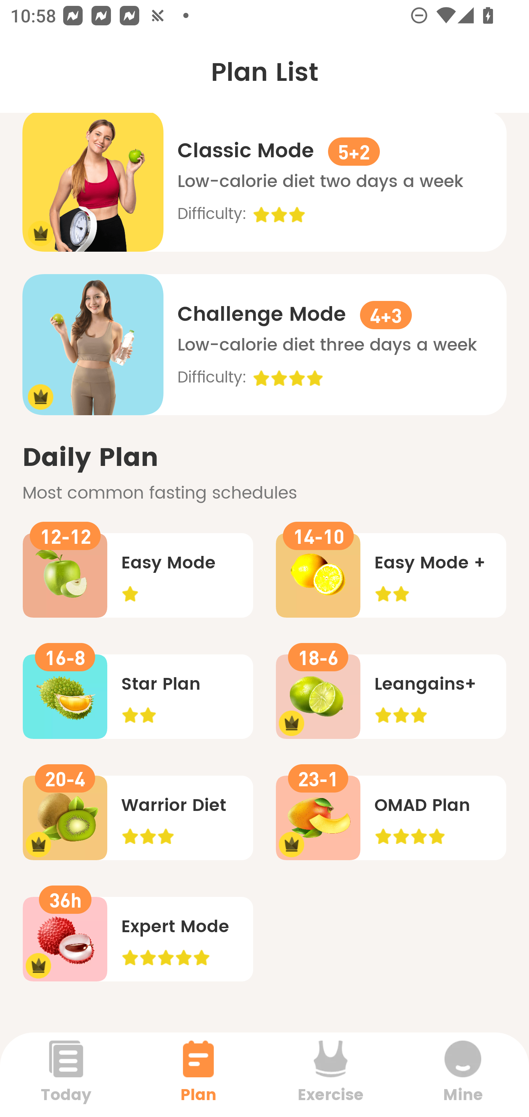  What do you see at coordinates (137, 818) in the screenshot?
I see `20-4 Warrior Diet 3.0` at bounding box center [137, 818].